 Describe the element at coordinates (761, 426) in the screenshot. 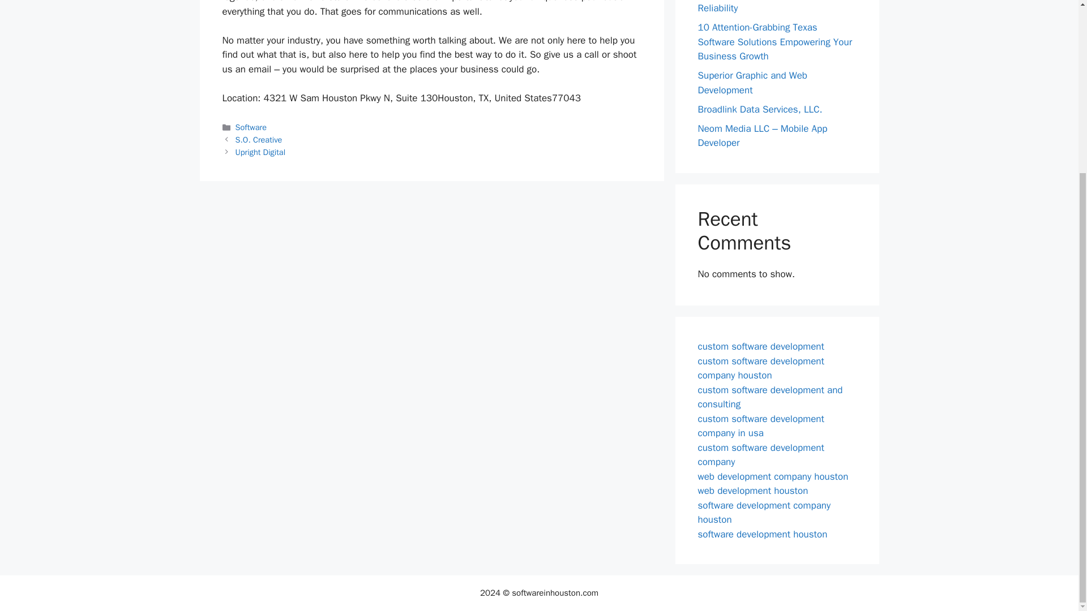

I see `custom software development company in usa` at that location.